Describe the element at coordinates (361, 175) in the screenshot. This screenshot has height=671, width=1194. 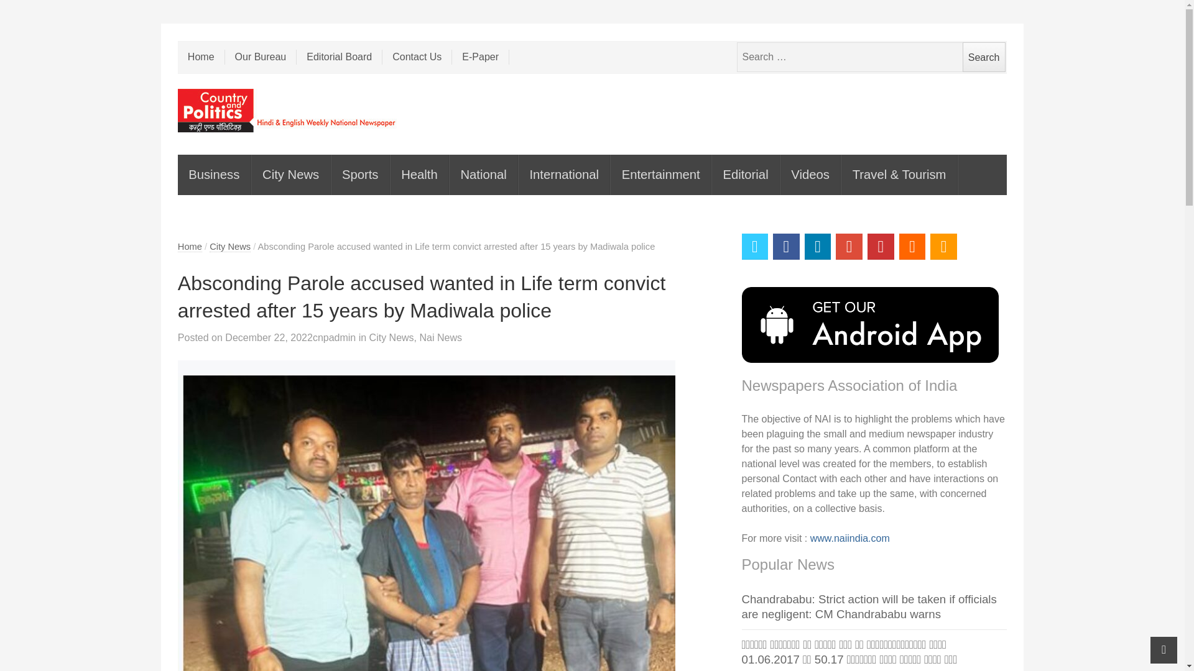
I see `Sports` at that location.